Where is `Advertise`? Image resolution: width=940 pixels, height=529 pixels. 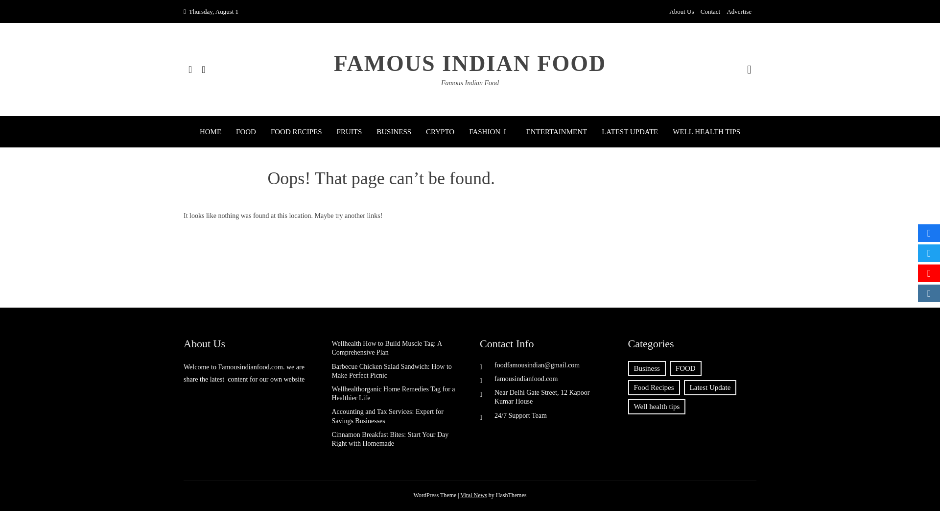 Advertise is located at coordinates (739, 12).